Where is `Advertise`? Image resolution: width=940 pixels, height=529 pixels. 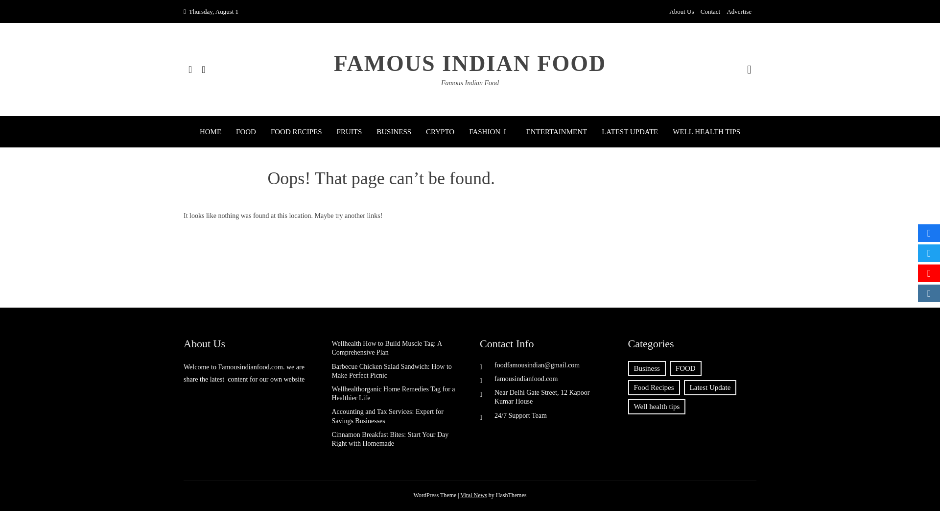 Advertise is located at coordinates (739, 12).